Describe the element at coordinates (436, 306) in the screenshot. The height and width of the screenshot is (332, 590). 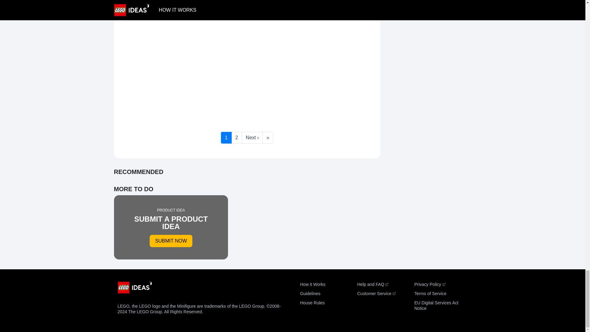
I see `Terms of Service` at that location.